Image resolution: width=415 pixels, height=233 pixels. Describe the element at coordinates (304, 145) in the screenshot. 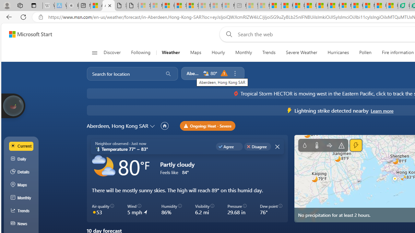

I see `Precipitation` at that location.